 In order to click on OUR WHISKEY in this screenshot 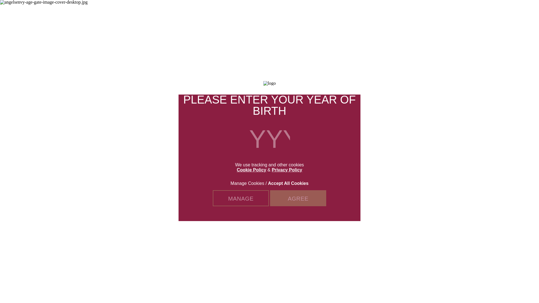, I will do `click(216, 11)`.